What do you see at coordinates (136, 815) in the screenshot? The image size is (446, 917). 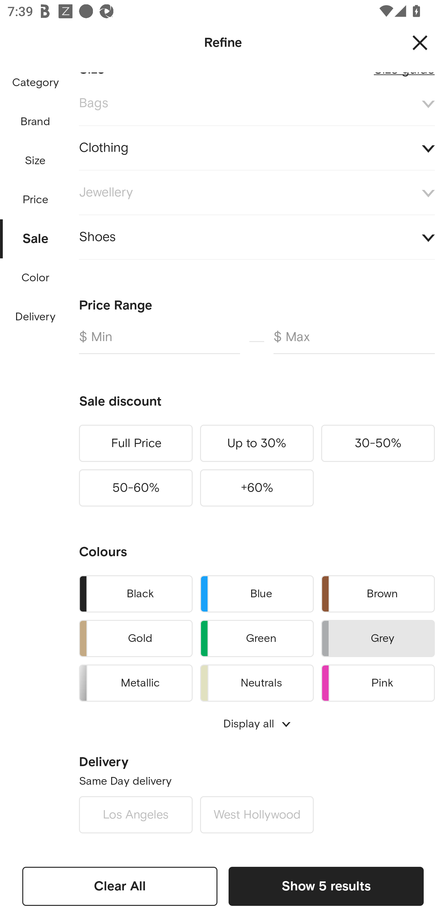 I see `Los Angeles` at bounding box center [136, 815].